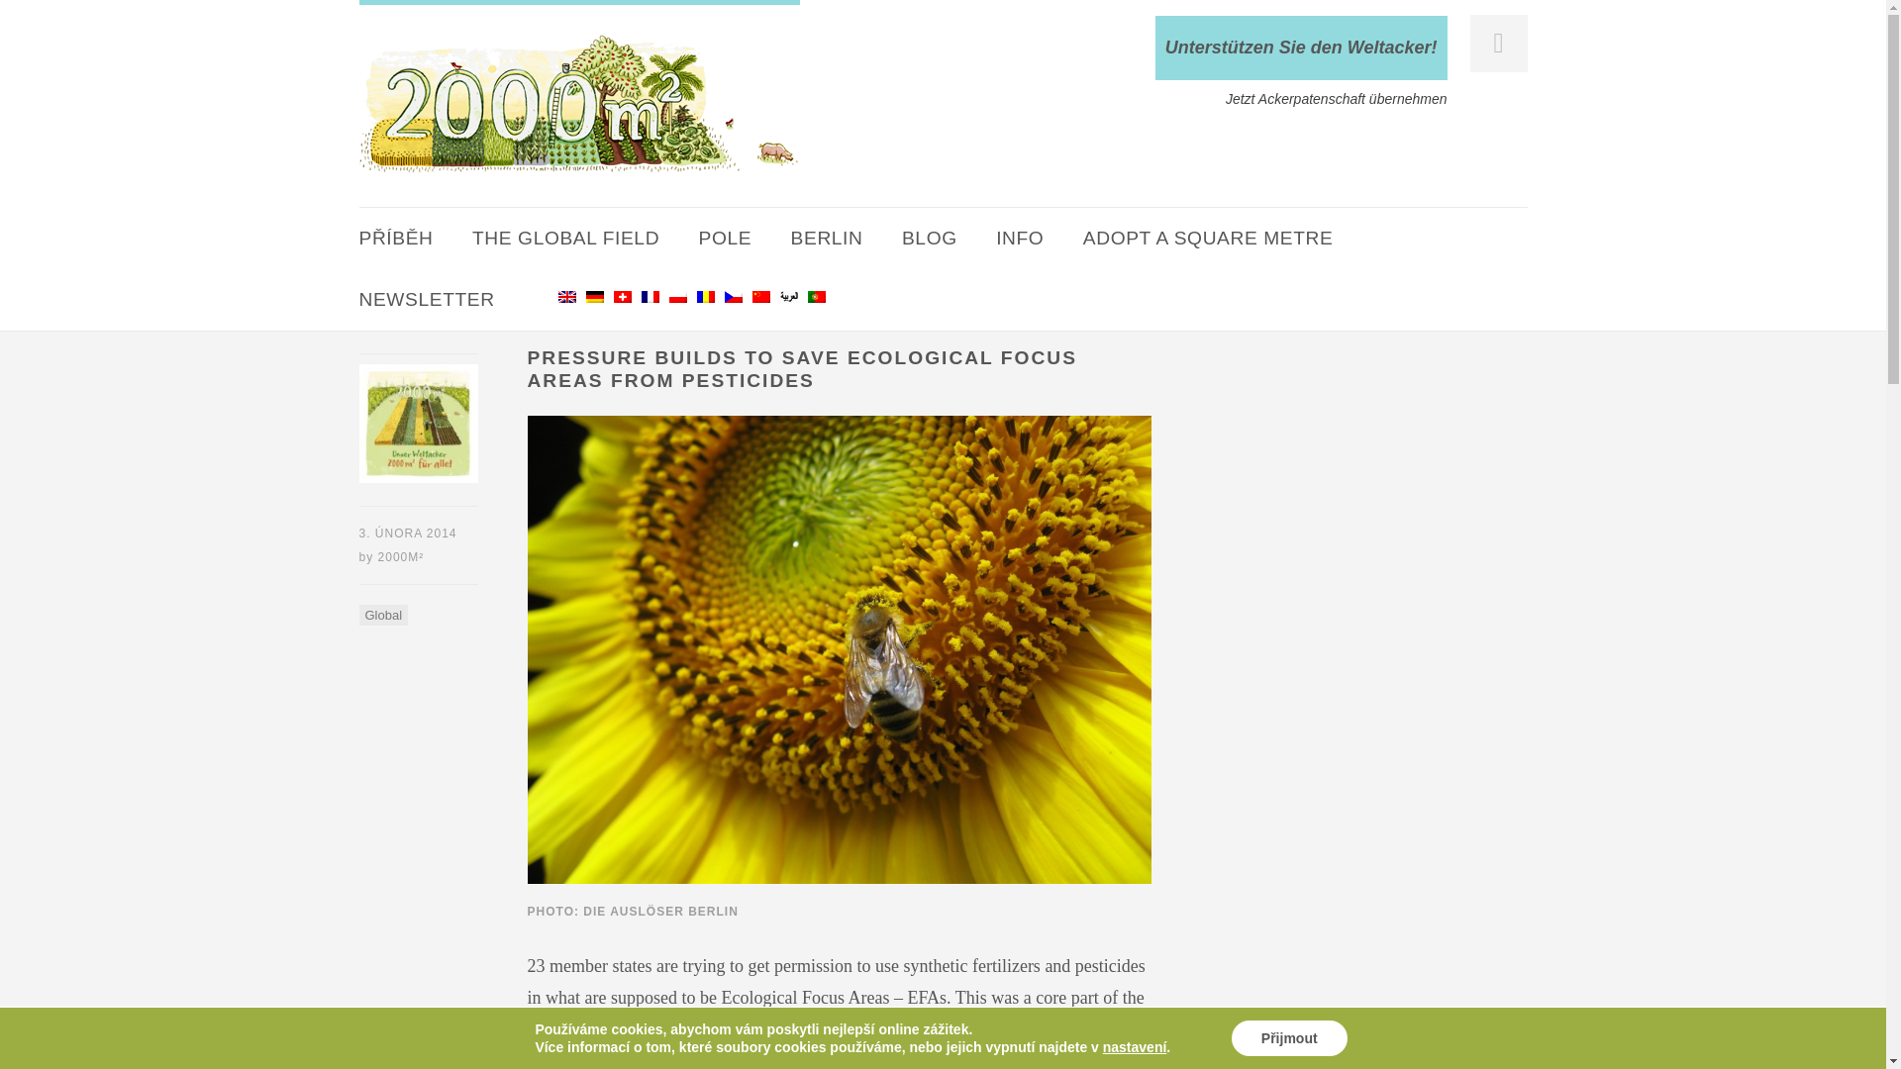 Image resolution: width=1901 pixels, height=1069 pixels. Describe the element at coordinates (1208, 238) in the screenshot. I see `ADOPT A SQUARE METRE` at that location.